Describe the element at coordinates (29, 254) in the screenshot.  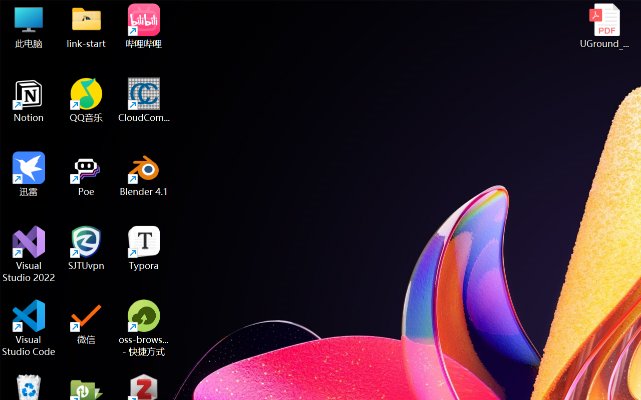
I see `Visual Studio 2022` at that location.